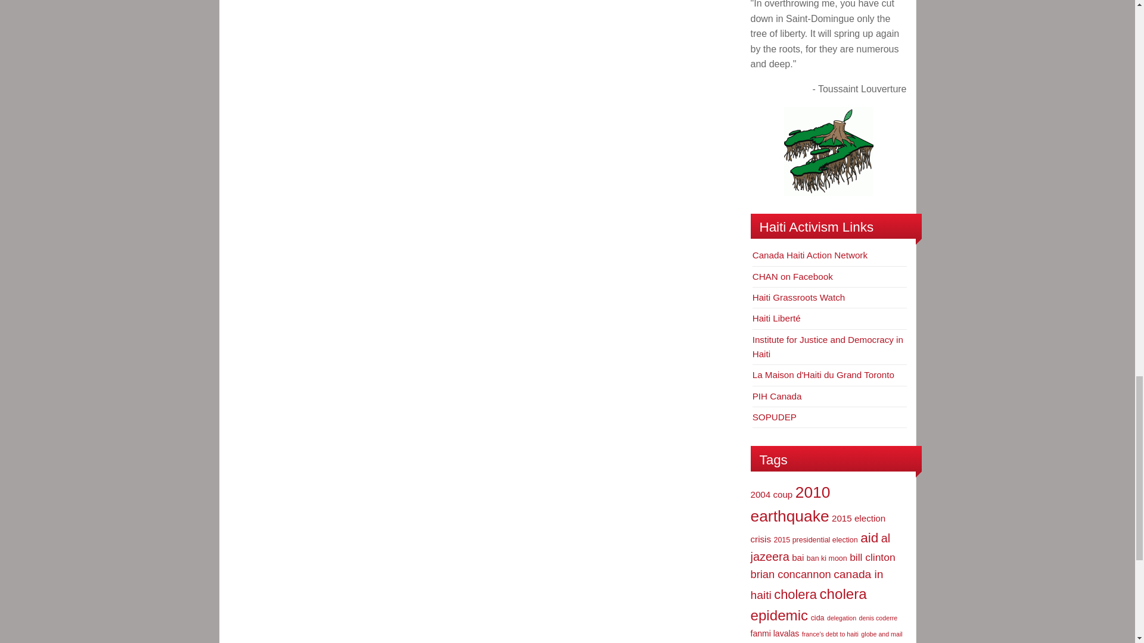  I want to click on PIH Canada, so click(777, 395).